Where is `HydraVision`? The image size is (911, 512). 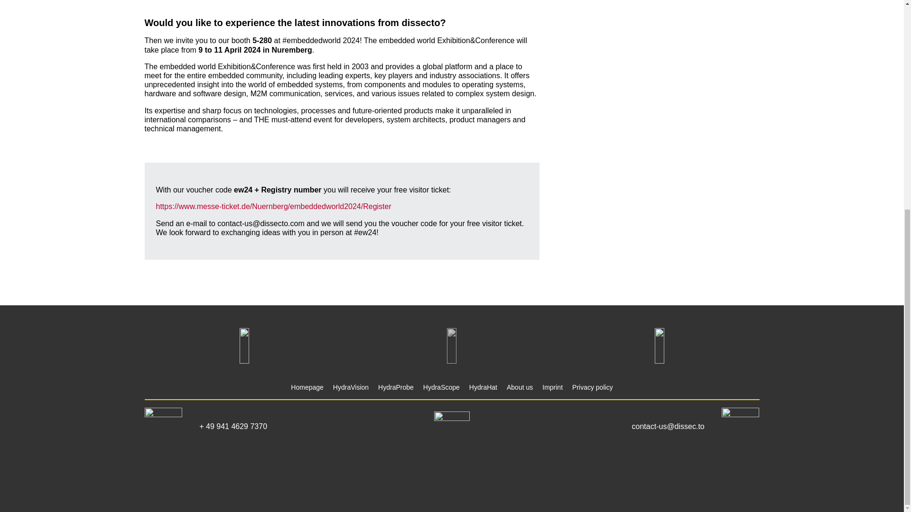
HydraVision is located at coordinates (351, 387).